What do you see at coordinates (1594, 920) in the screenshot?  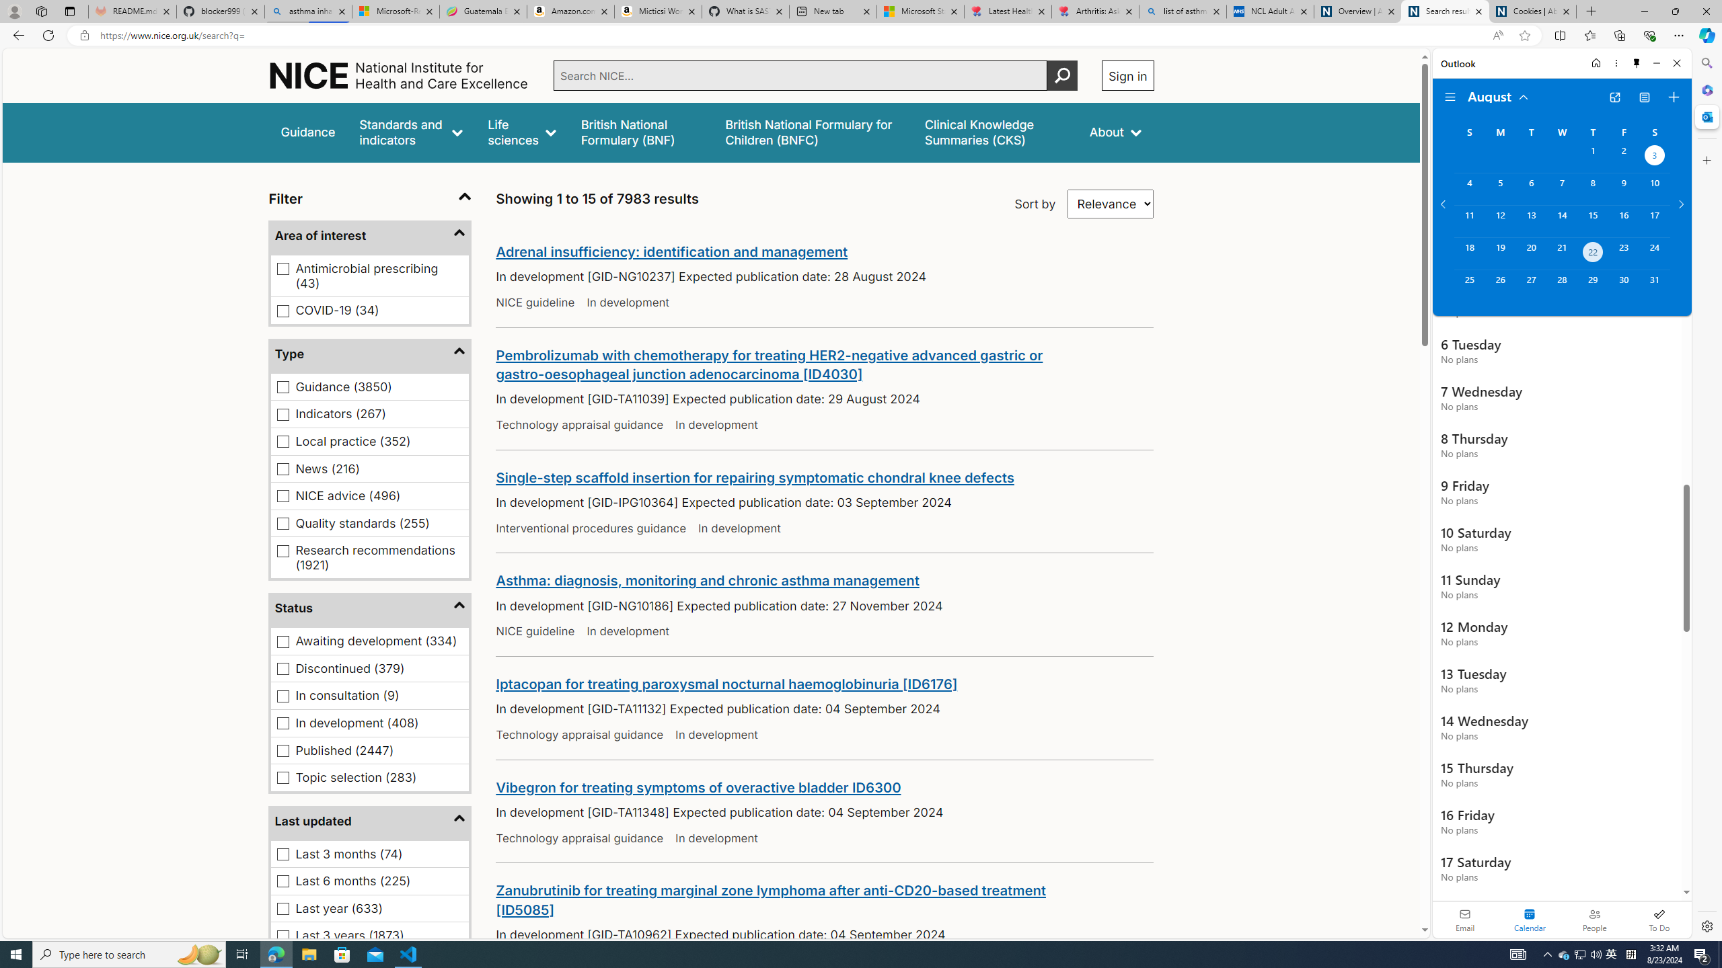 I see `People` at bounding box center [1594, 920].